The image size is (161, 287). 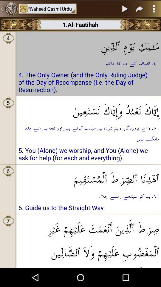 What do you see at coordinates (14, 25) in the screenshot?
I see `go back` at bounding box center [14, 25].